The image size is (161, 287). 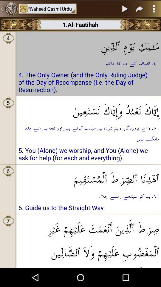 What do you see at coordinates (14, 25) in the screenshot?
I see `go back` at bounding box center [14, 25].